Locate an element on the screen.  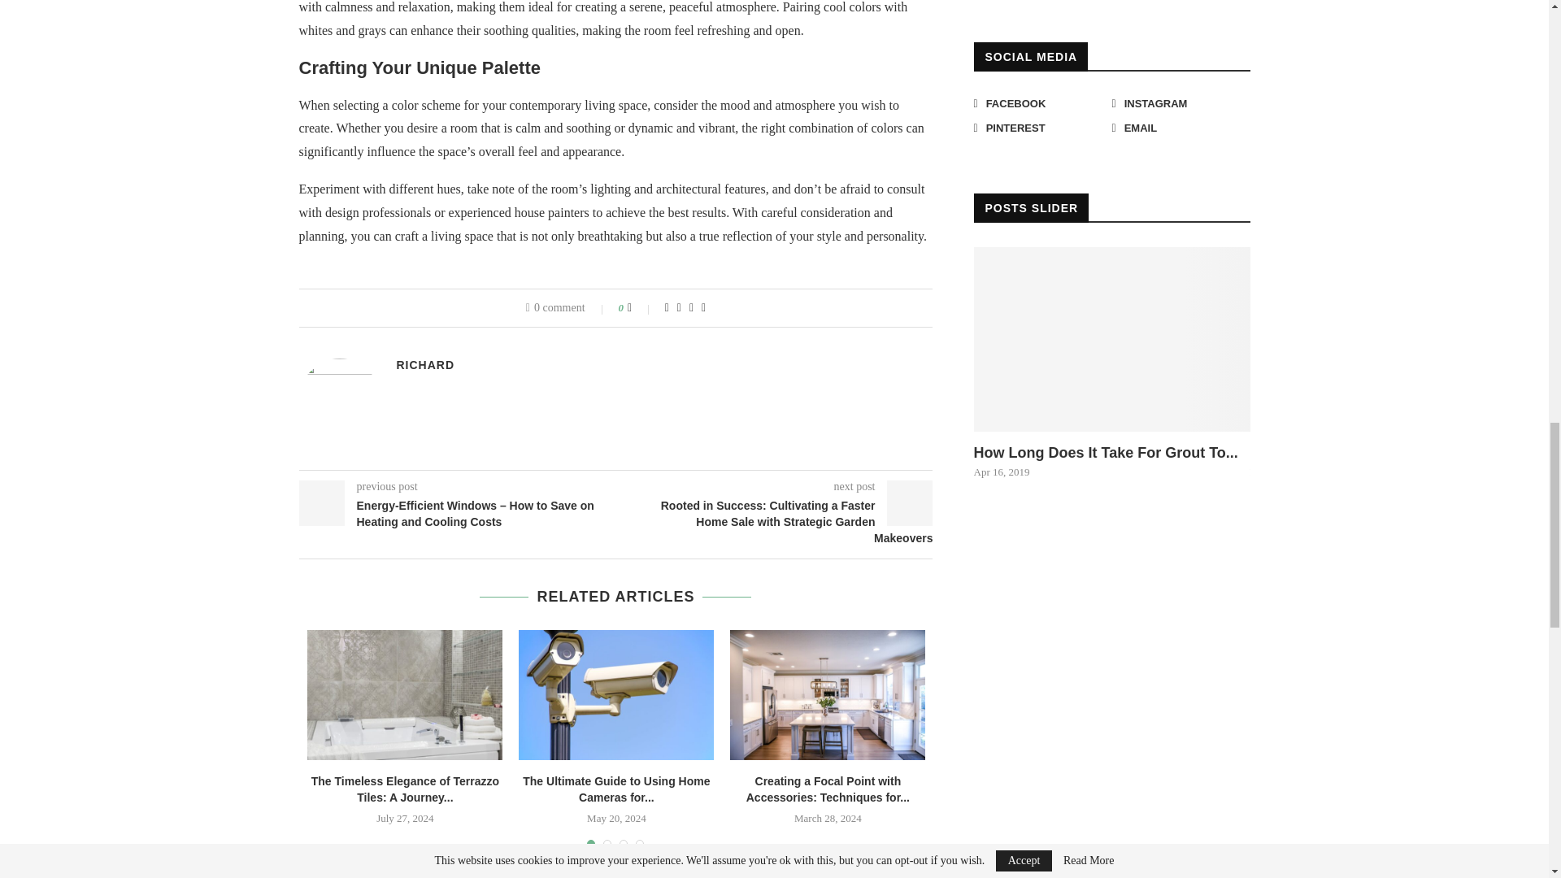
Like is located at coordinates (641, 307).